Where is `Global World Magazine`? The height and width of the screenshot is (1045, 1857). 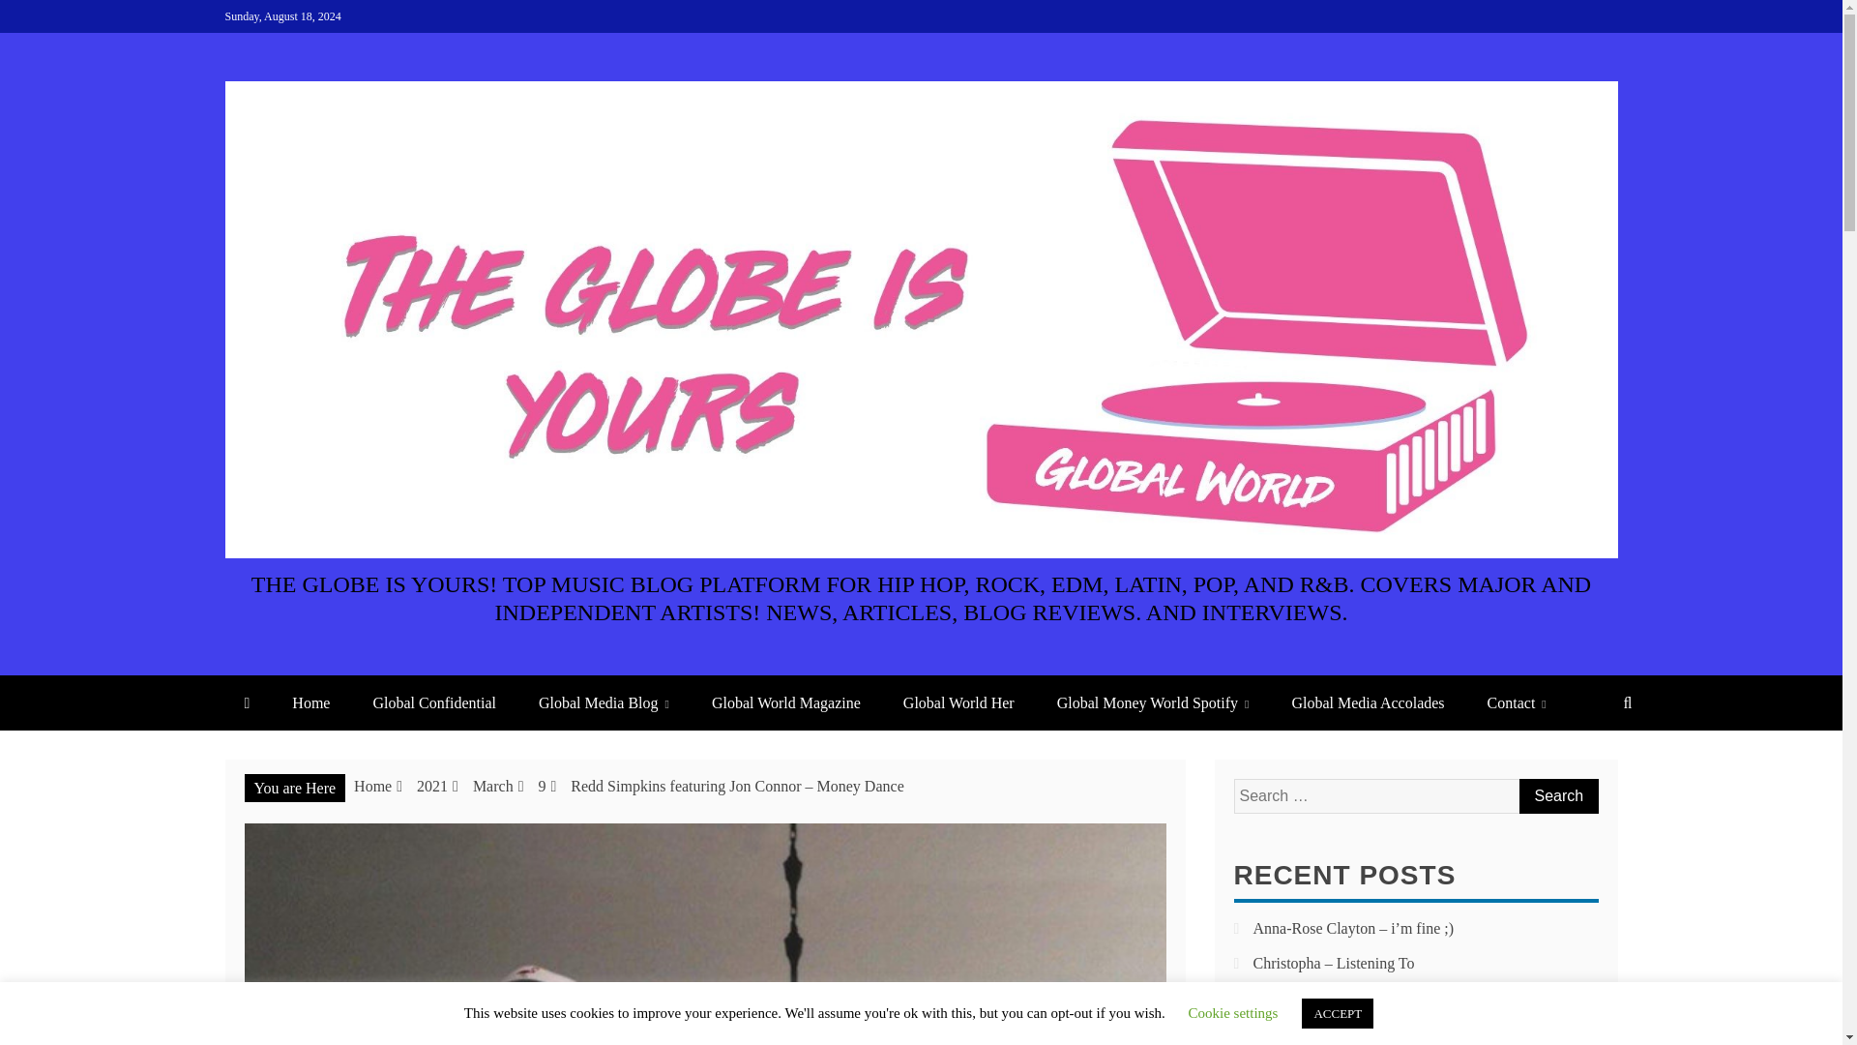 Global World Magazine is located at coordinates (786, 702).